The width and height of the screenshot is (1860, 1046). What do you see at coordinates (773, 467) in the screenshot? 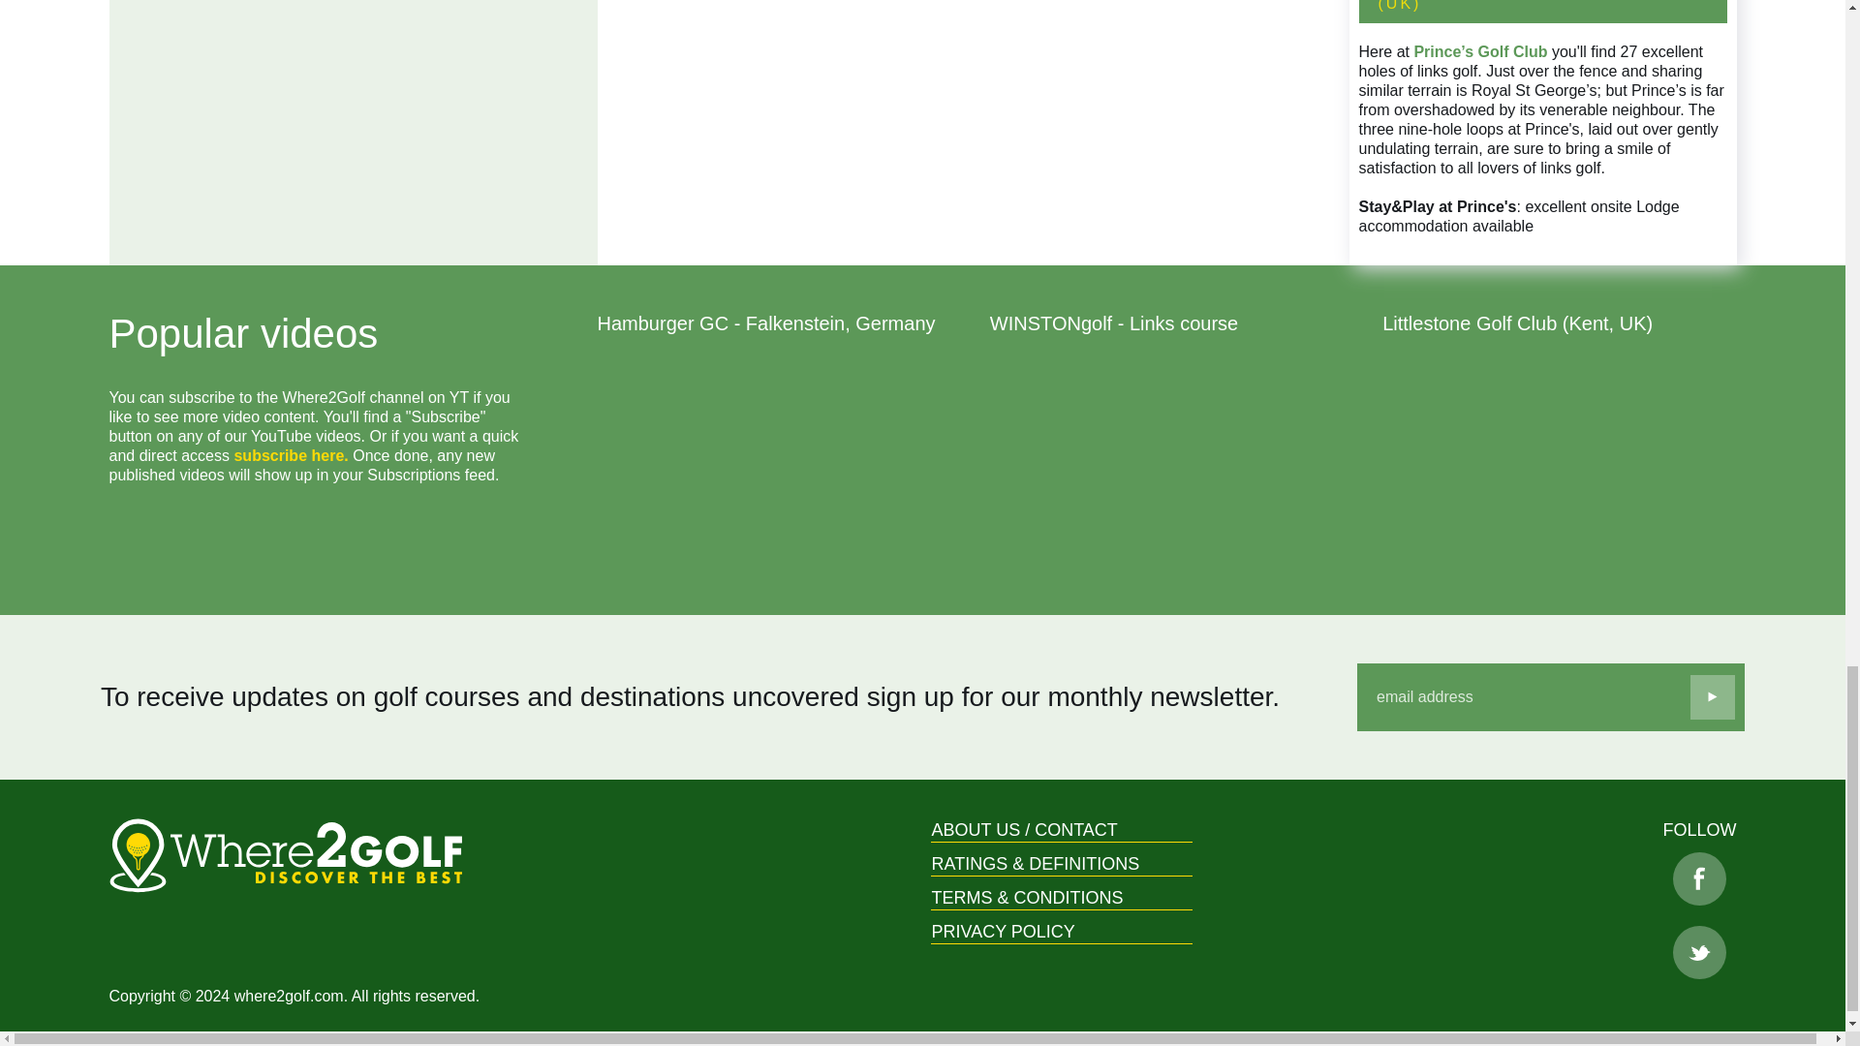
I see `Hamburger GC - Falkenstein` at bounding box center [773, 467].